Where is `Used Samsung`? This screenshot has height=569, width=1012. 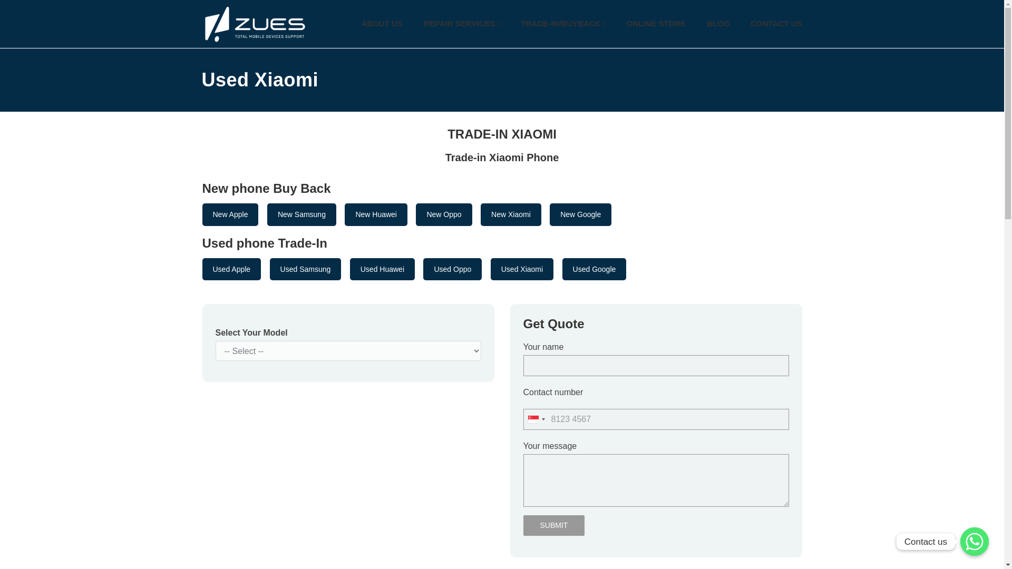 Used Samsung is located at coordinates (306, 269).